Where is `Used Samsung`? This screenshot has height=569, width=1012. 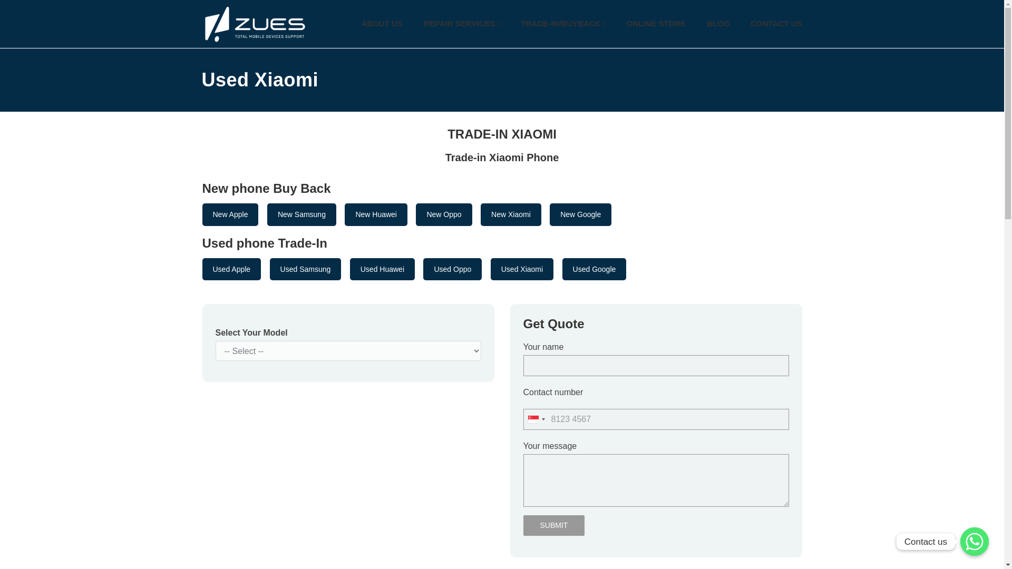 Used Samsung is located at coordinates (306, 269).